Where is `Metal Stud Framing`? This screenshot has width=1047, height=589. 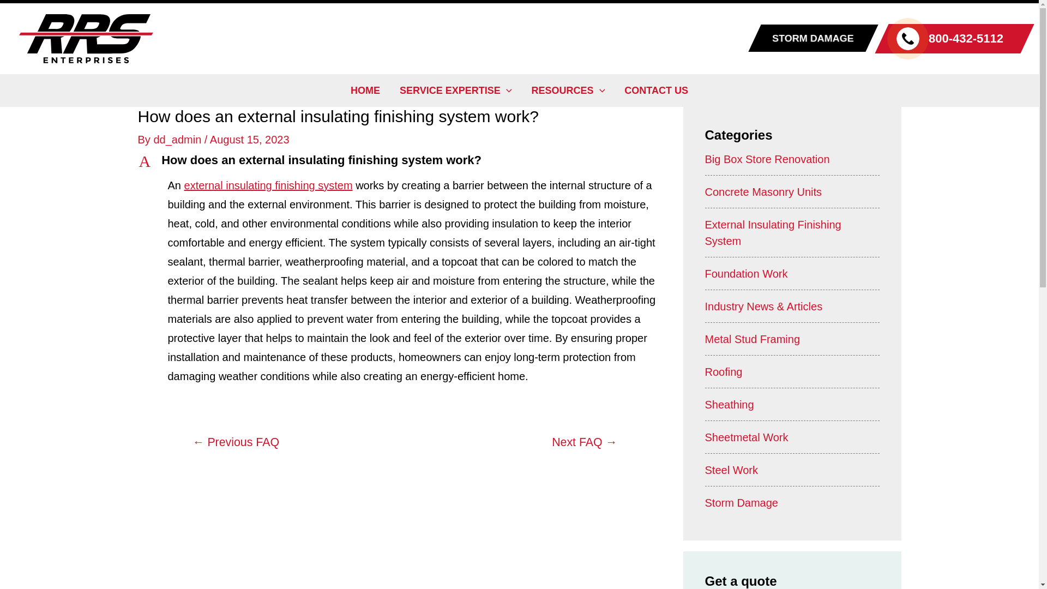
Metal Stud Framing is located at coordinates (752, 339).